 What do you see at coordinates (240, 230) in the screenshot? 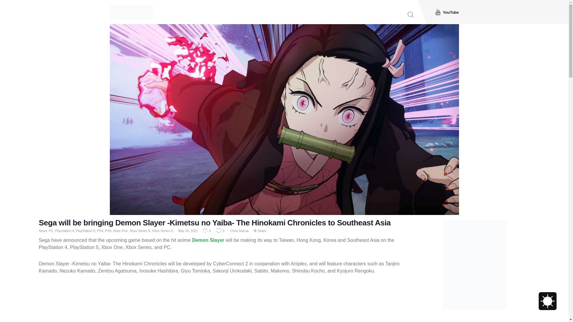
I see `Chris Garcia` at bounding box center [240, 230].